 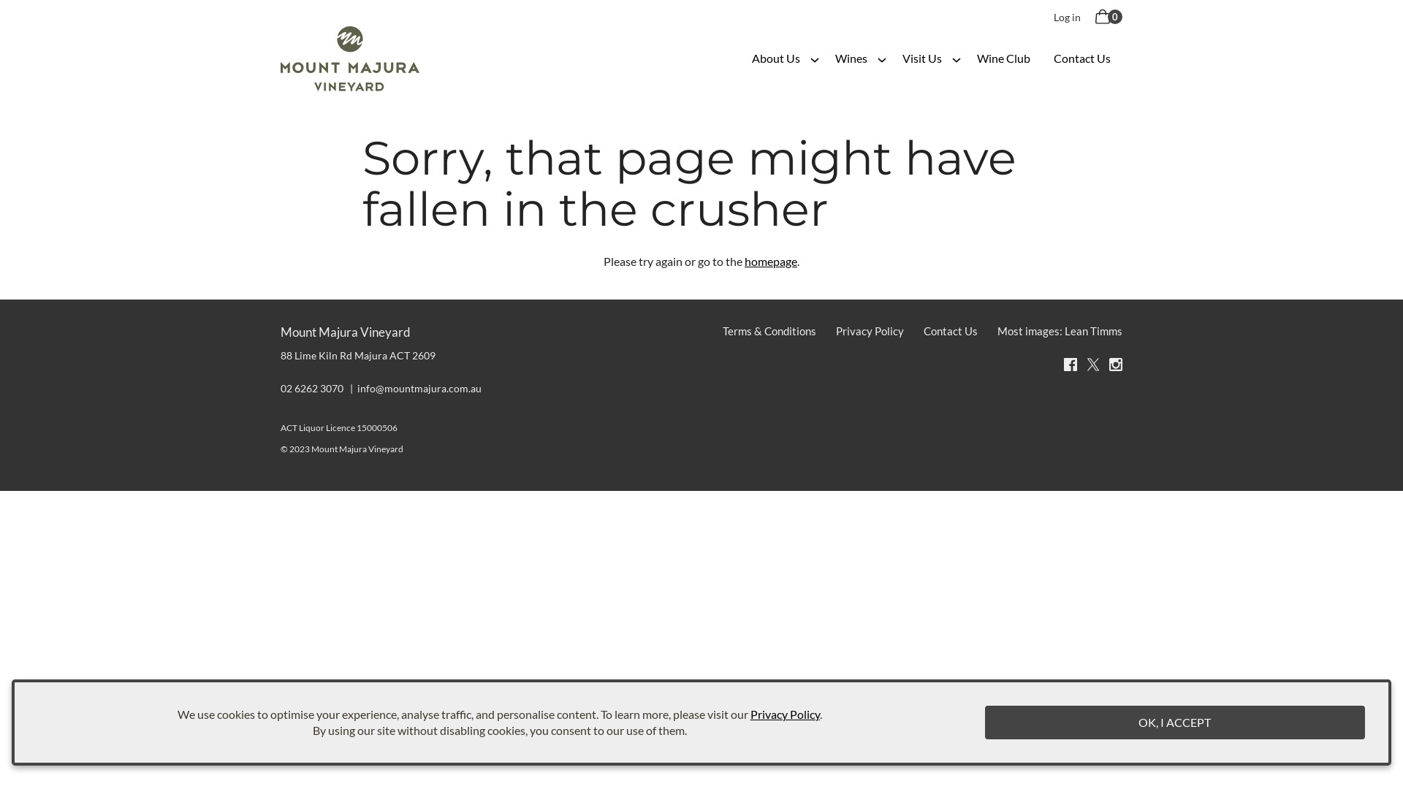 I want to click on Visit Us, so click(x=922, y=58).